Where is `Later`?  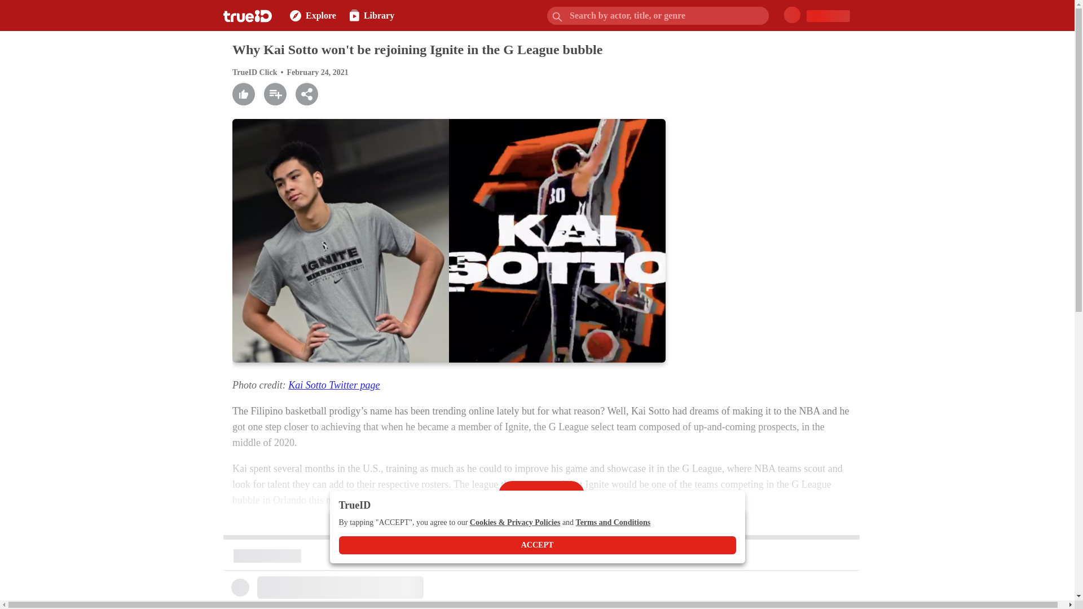
Later is located at coordinates (432, 546).